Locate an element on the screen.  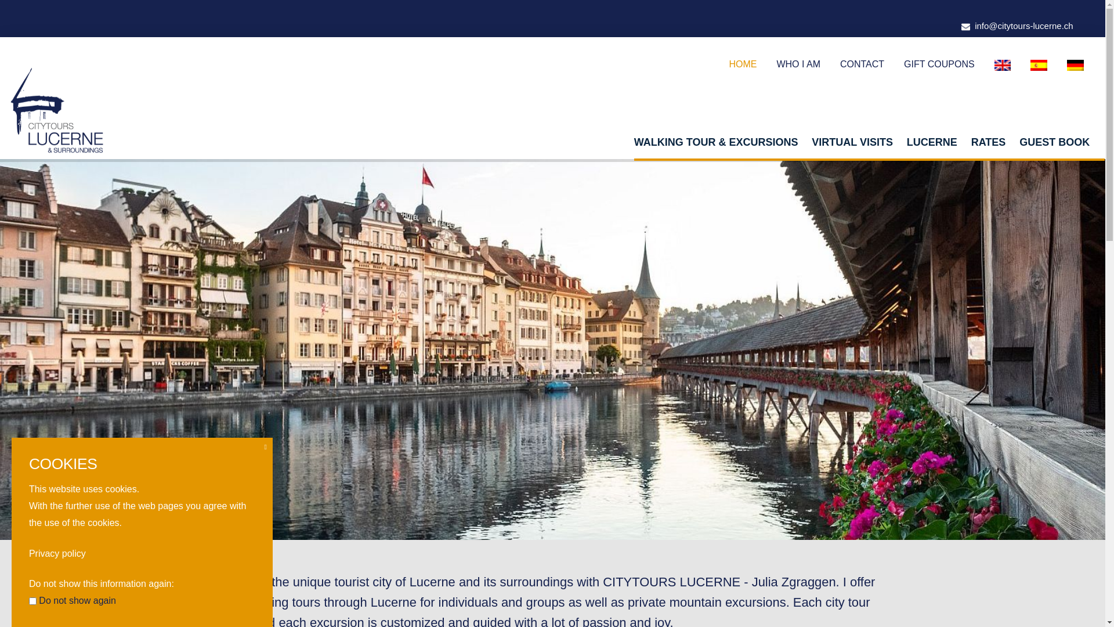
LUCERNE is located at coordinates (934, 143).